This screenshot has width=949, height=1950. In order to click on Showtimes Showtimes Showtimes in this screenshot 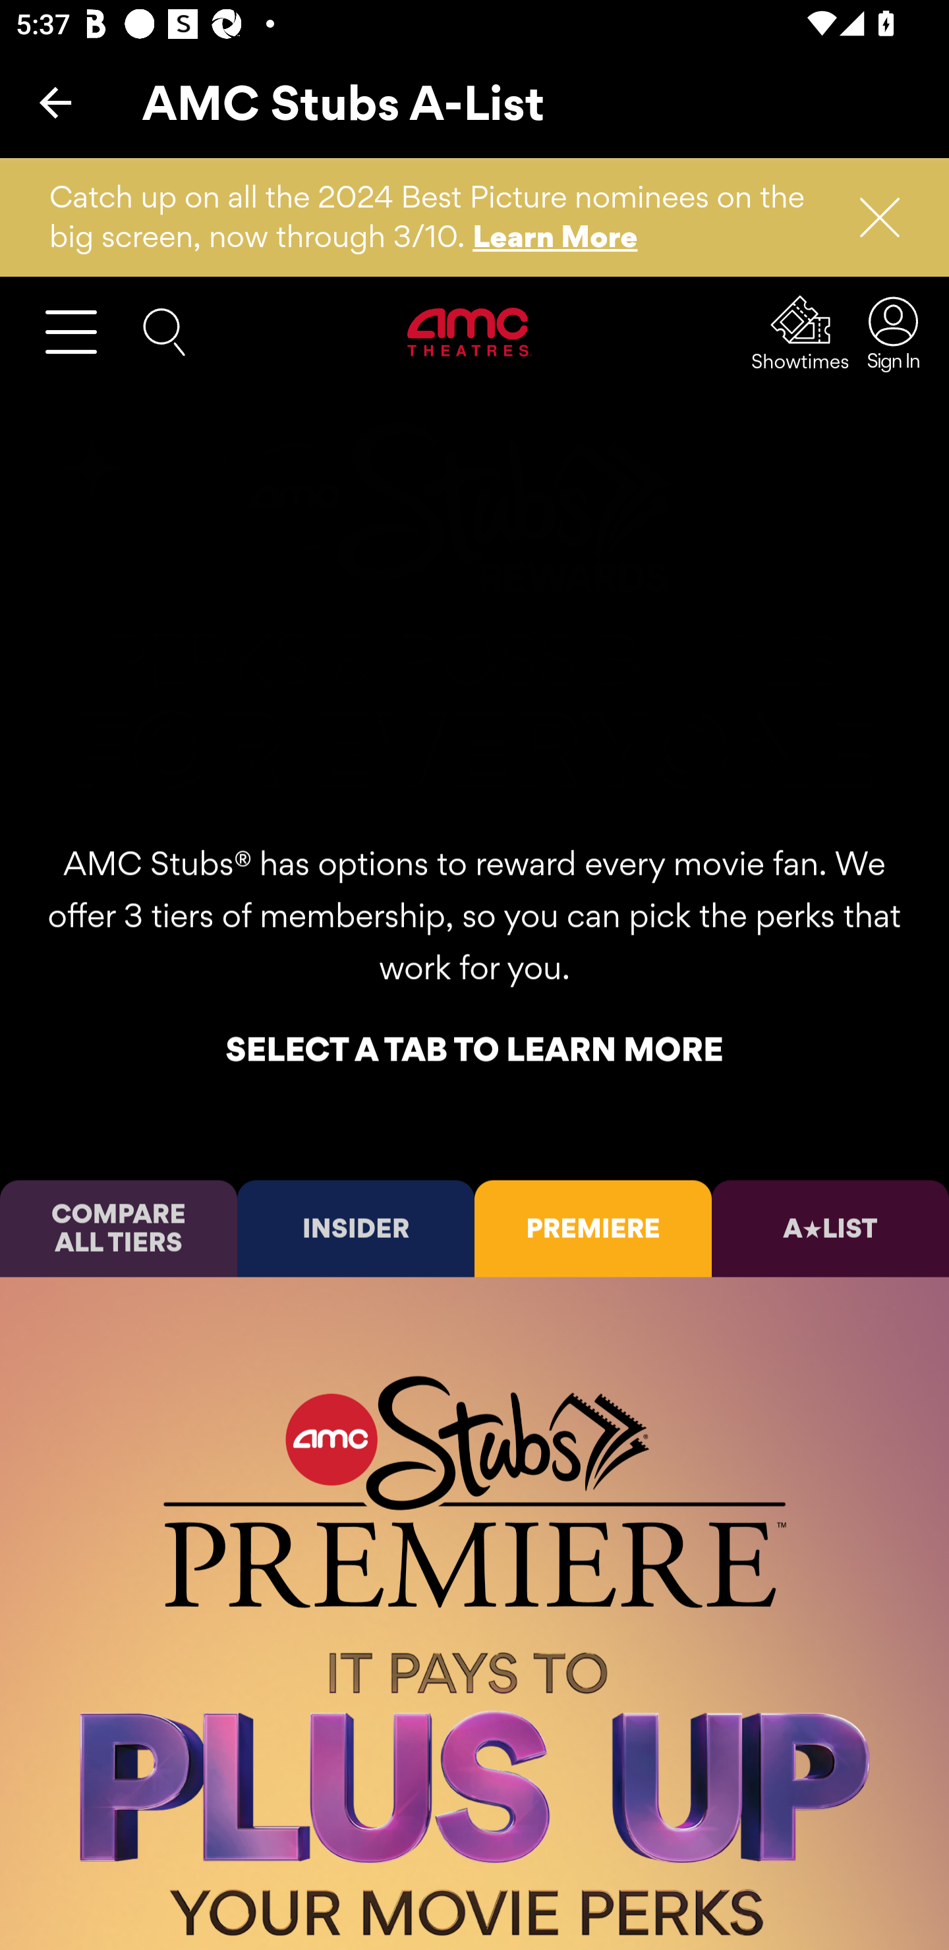, I will do `click(801, 332)`.